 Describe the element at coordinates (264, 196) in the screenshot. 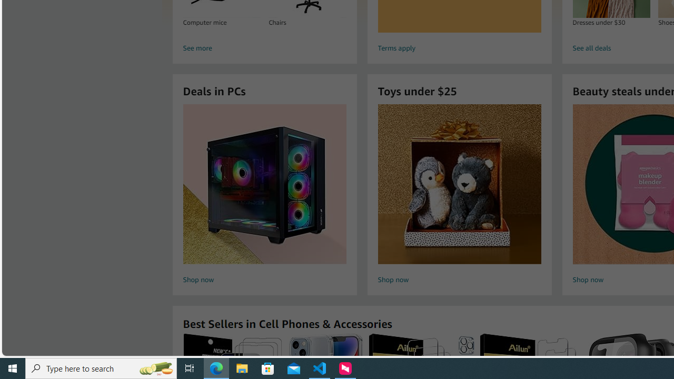

I see `Deals in PCs Shop now` at that location.